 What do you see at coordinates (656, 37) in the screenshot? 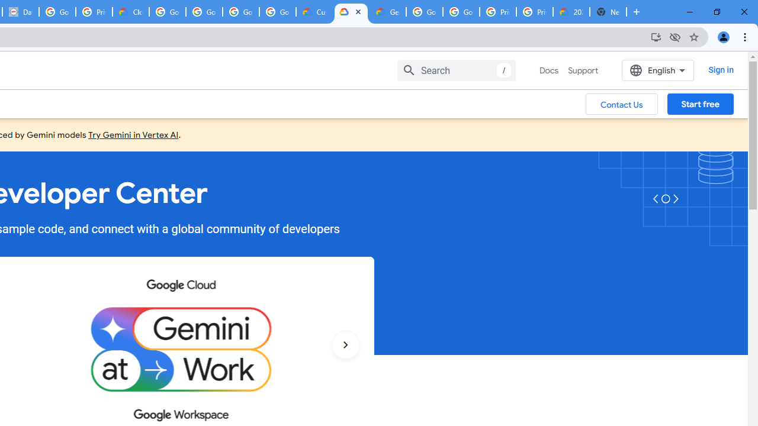
I see `Install Google Cloud` at bounding box center [656, 37].